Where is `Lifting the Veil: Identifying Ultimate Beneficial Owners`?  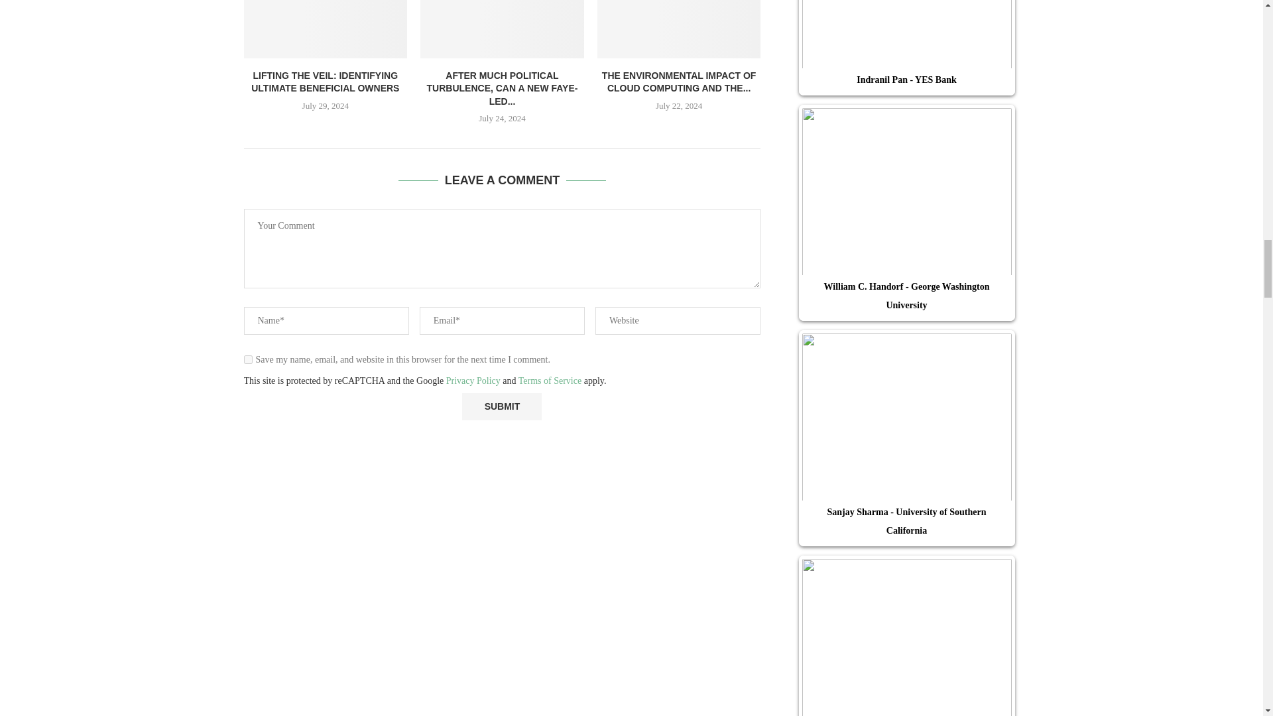 Lifting the Veil: Identifying Ultimate Beneficial Owners is located at coordinates (326, 29).